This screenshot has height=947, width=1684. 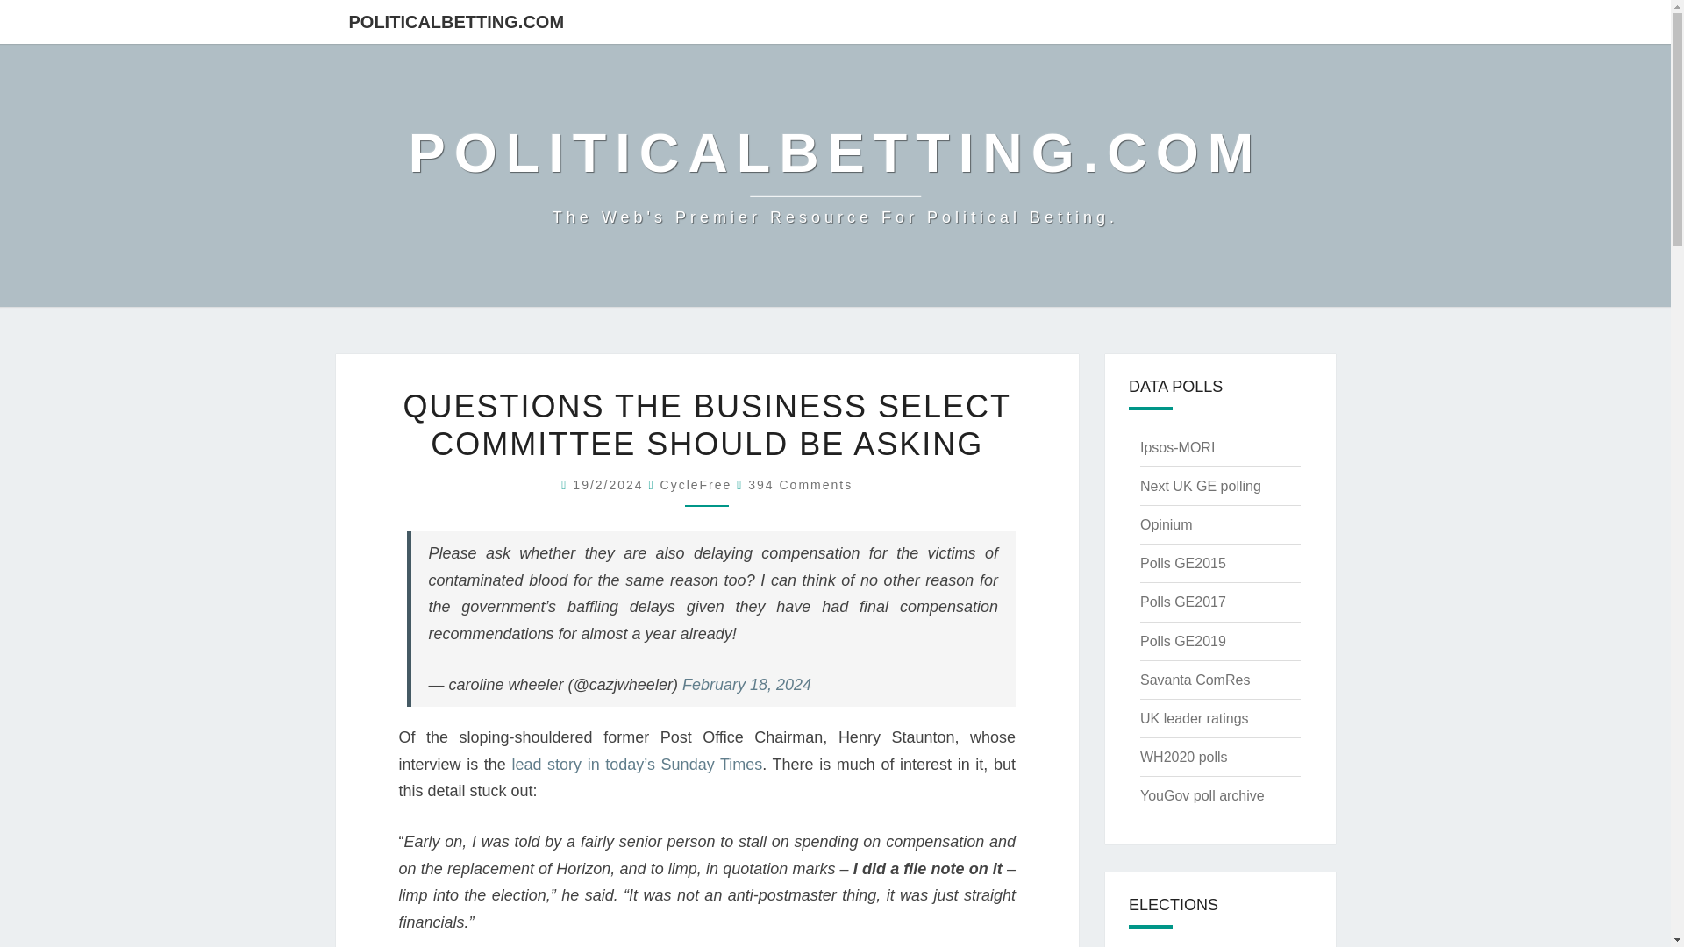 What do you see at coordinates (1182, 563) in the screenshot?
I see `Polls GE2015` at bounding box center [1182, 563].